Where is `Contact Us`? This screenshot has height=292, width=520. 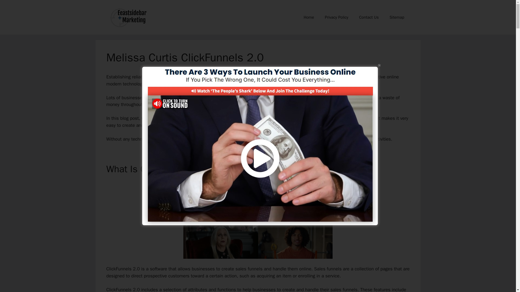
Contact Us is located at coordinates (369, 17).